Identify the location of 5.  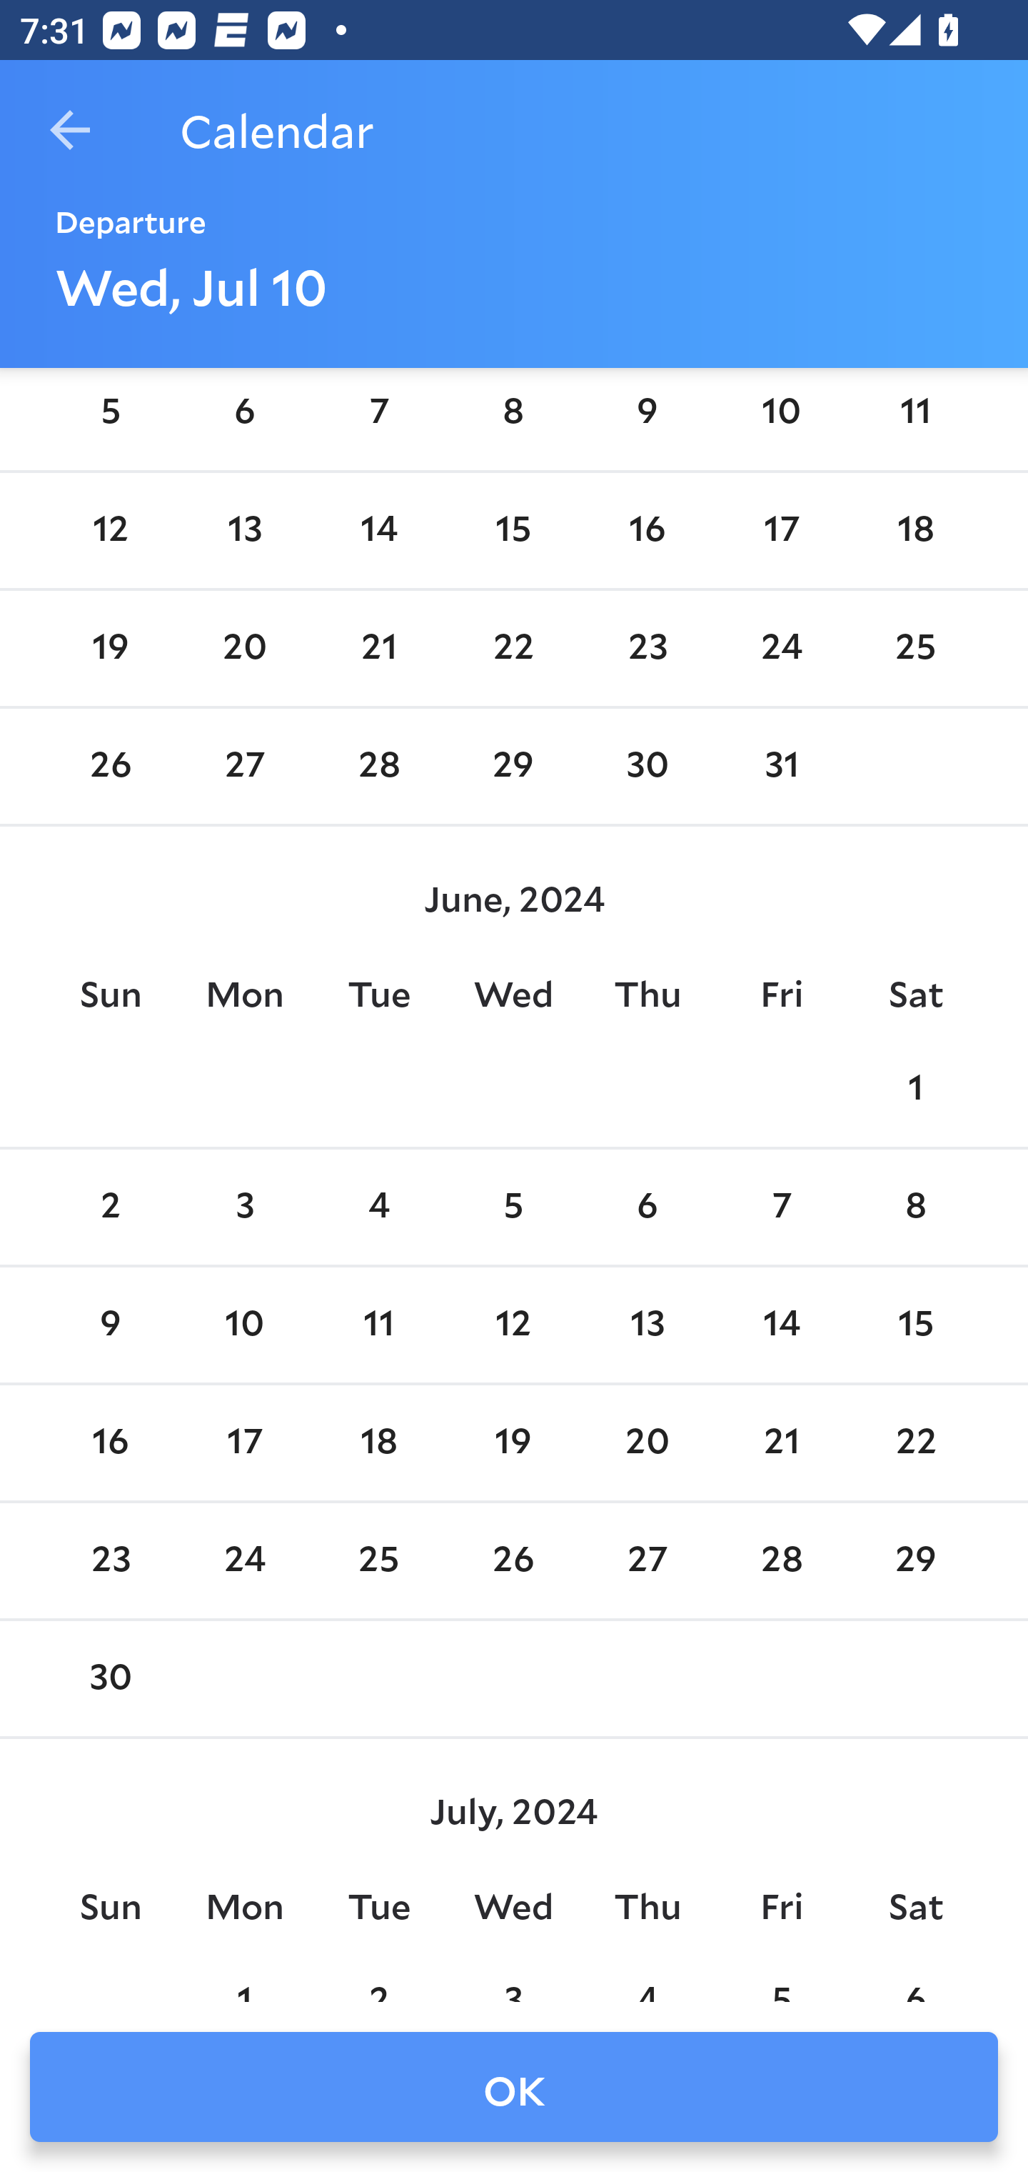
(110, 414).